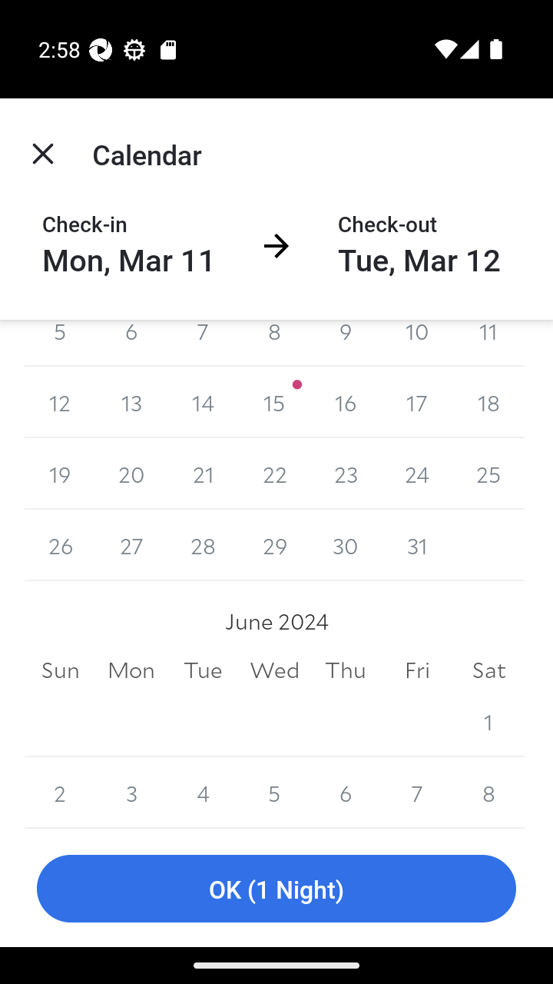 Image resolution: width=553 pixels, height=984 pixels. What do you see at coordinates (346, 546) in the screenshot?
I see `30 30 May 2024` at bounding box center [346, 546].